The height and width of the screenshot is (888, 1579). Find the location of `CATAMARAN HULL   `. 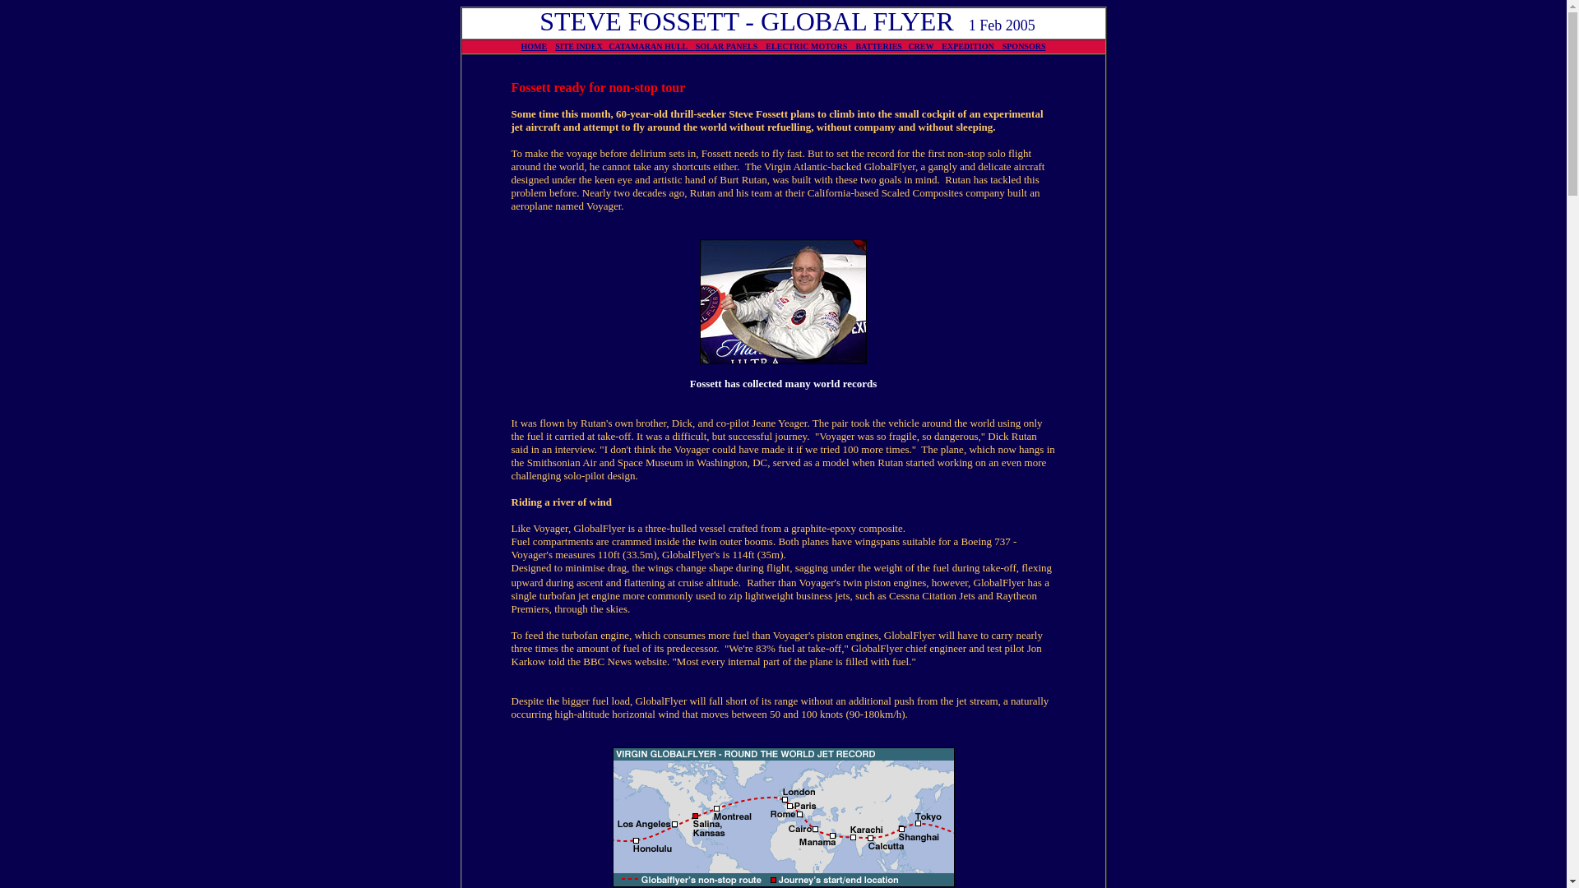

CATAMARAN HULL    is located at coordinates (651, 46).